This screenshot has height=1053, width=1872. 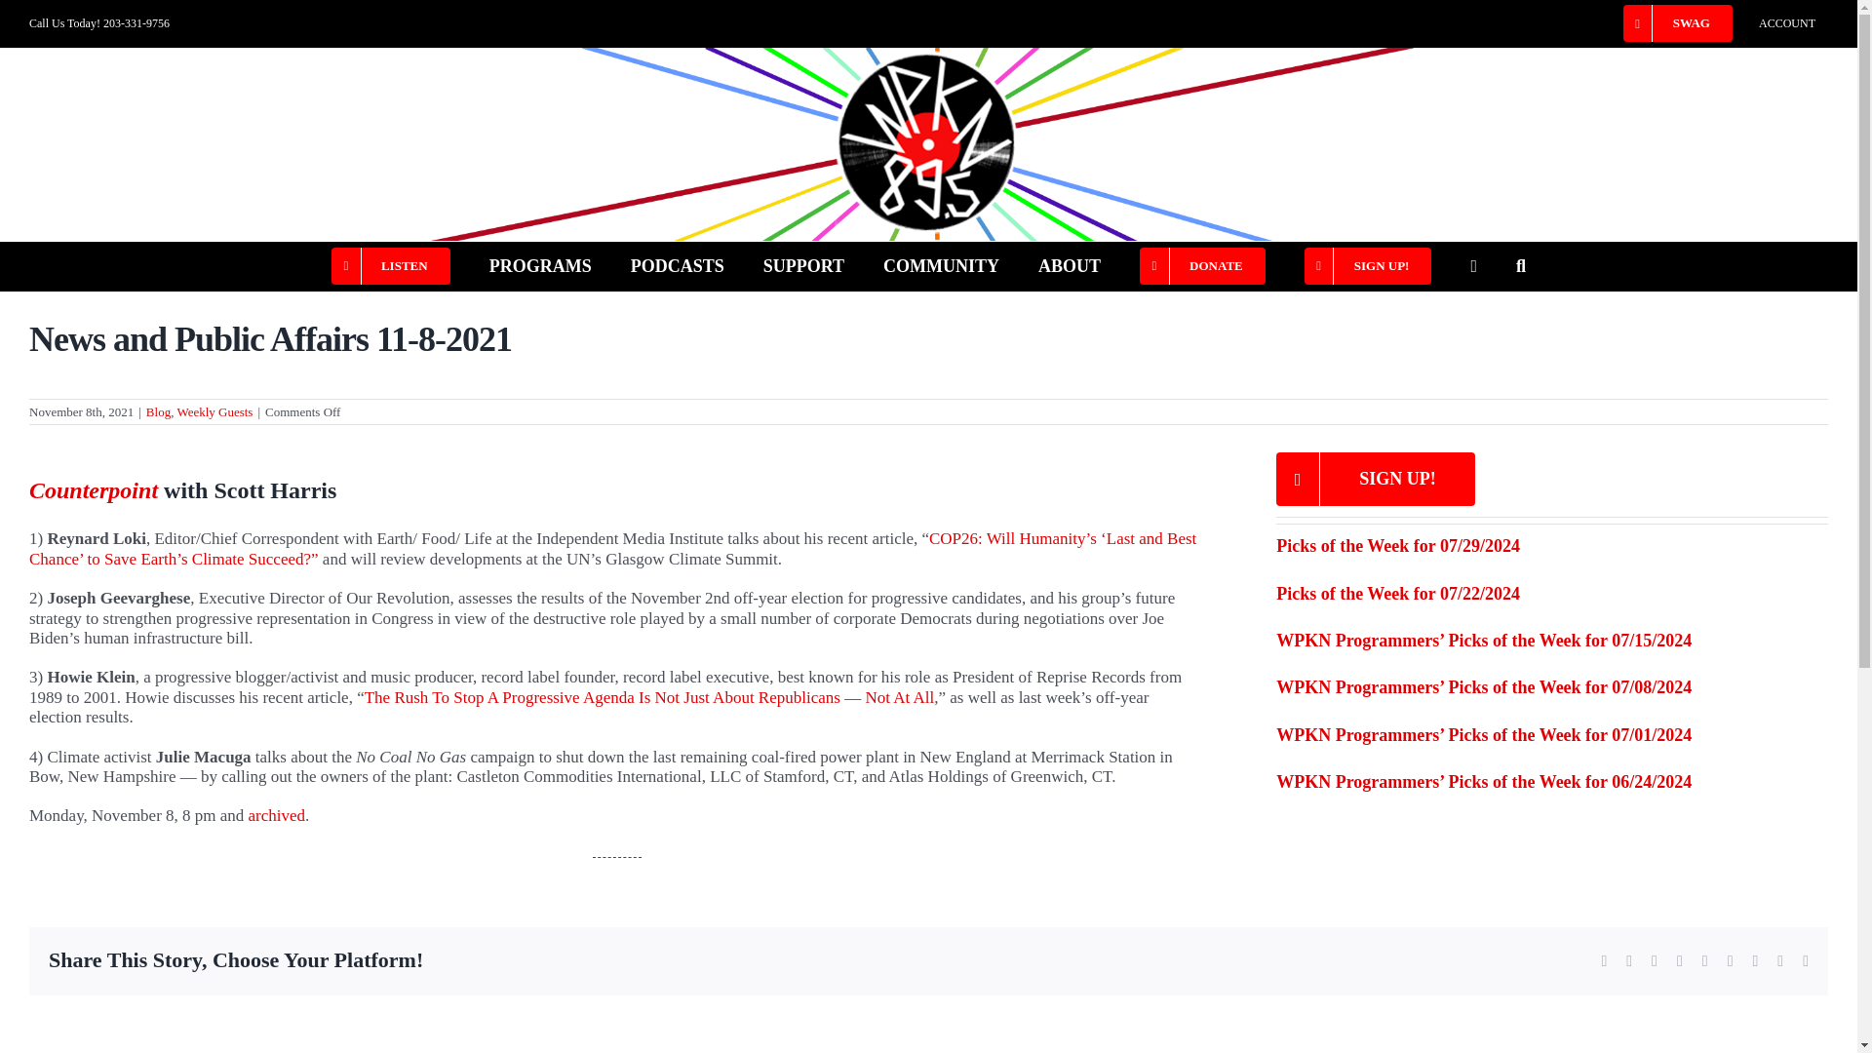 What do you see at coordinates (1787, 23) in the screenshot?
I see `ACCOUNT` at bounding box center [1787, 23].